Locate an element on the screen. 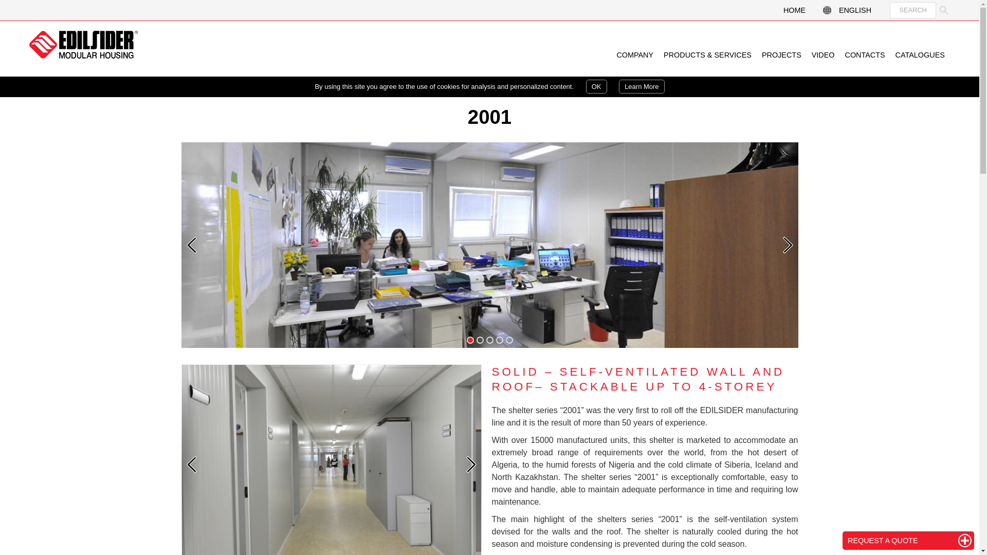 This screenshot has width=987, height=555. VIDEO is located at coordinates (822, 55).